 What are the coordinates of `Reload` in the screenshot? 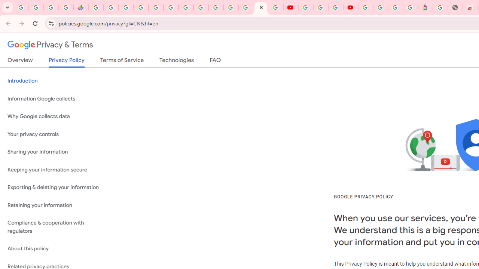 It's located at (35, 23).